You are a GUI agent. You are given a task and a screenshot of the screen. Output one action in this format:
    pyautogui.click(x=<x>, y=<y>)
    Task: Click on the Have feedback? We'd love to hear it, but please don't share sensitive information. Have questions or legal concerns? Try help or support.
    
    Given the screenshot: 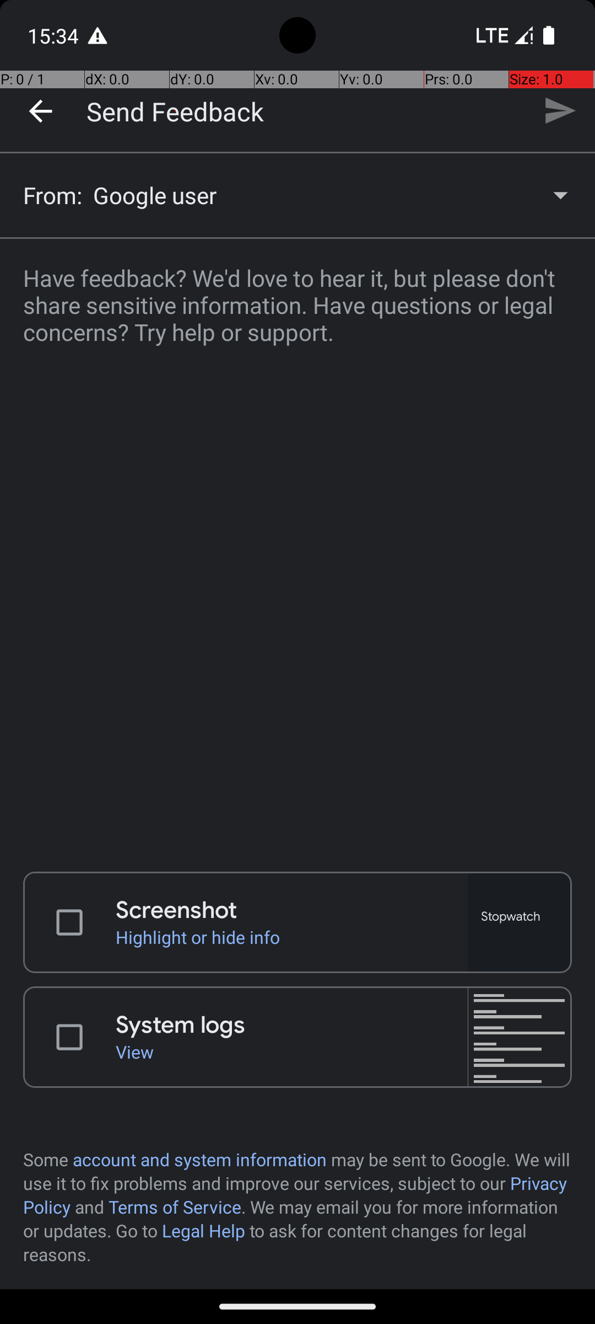 What is the action you would take?
    pyautogui.click(x=297, y=548)
    